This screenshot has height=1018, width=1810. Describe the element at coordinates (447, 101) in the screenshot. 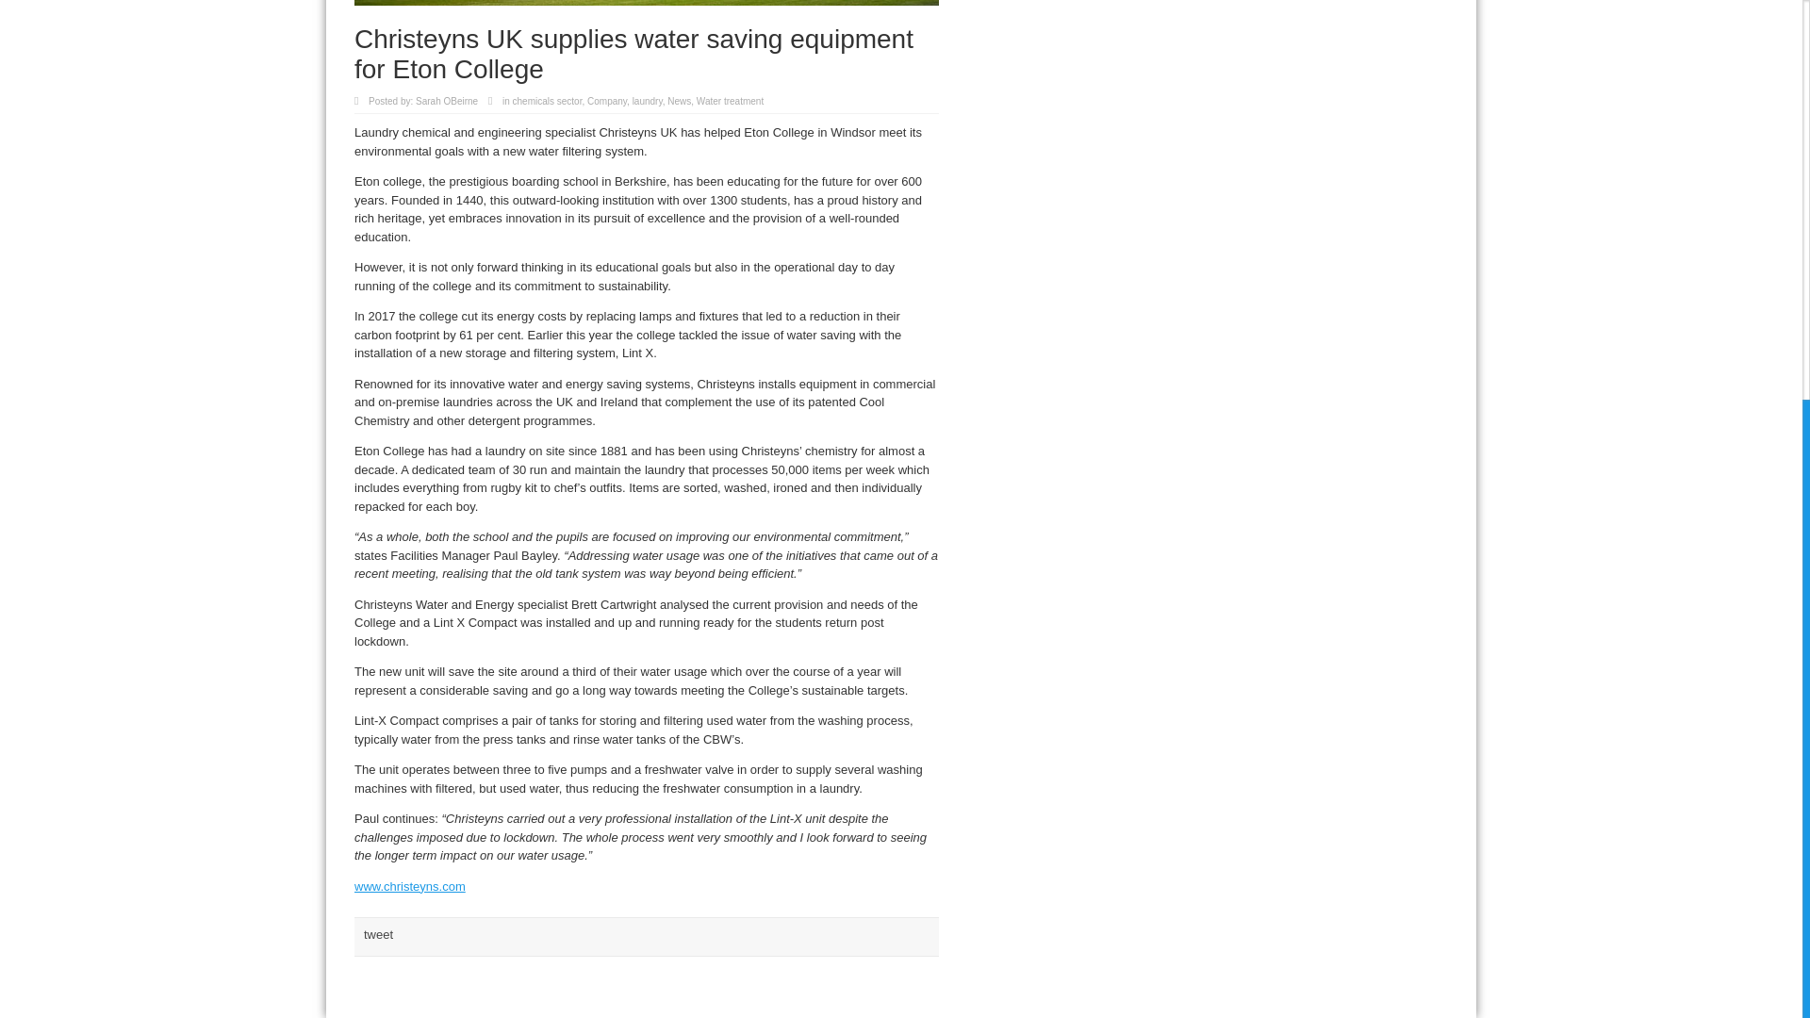

I see `Sarah OBeirne` at that location.